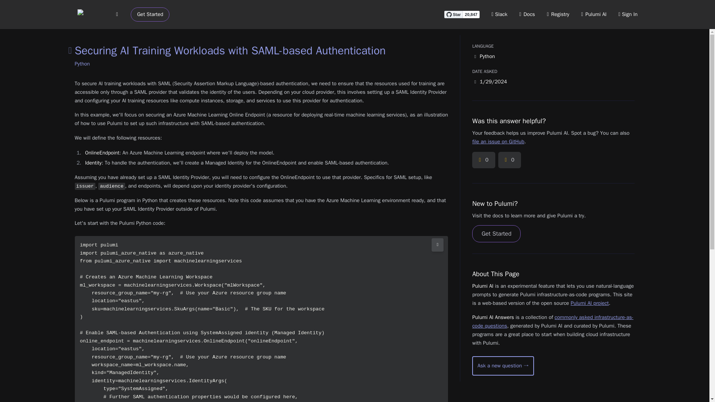 This screenshot has height=402, width=715. What do you see at coordinates (509, 160) in the screenshot?
I see `0` at bounding box center [509, 160].